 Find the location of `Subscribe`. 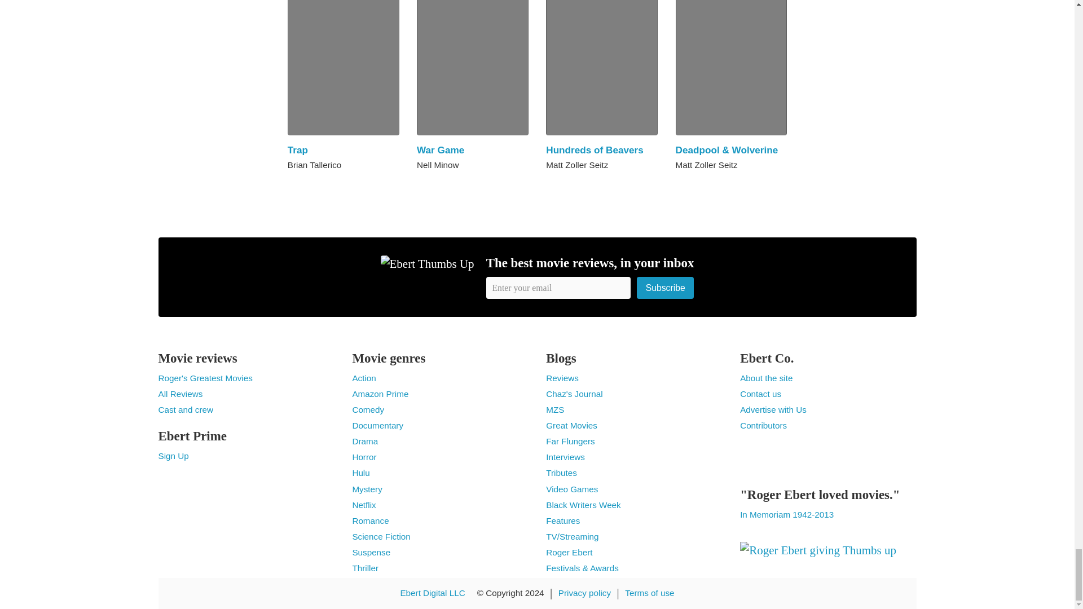

Subscribe is located at coordinates (665, 288).